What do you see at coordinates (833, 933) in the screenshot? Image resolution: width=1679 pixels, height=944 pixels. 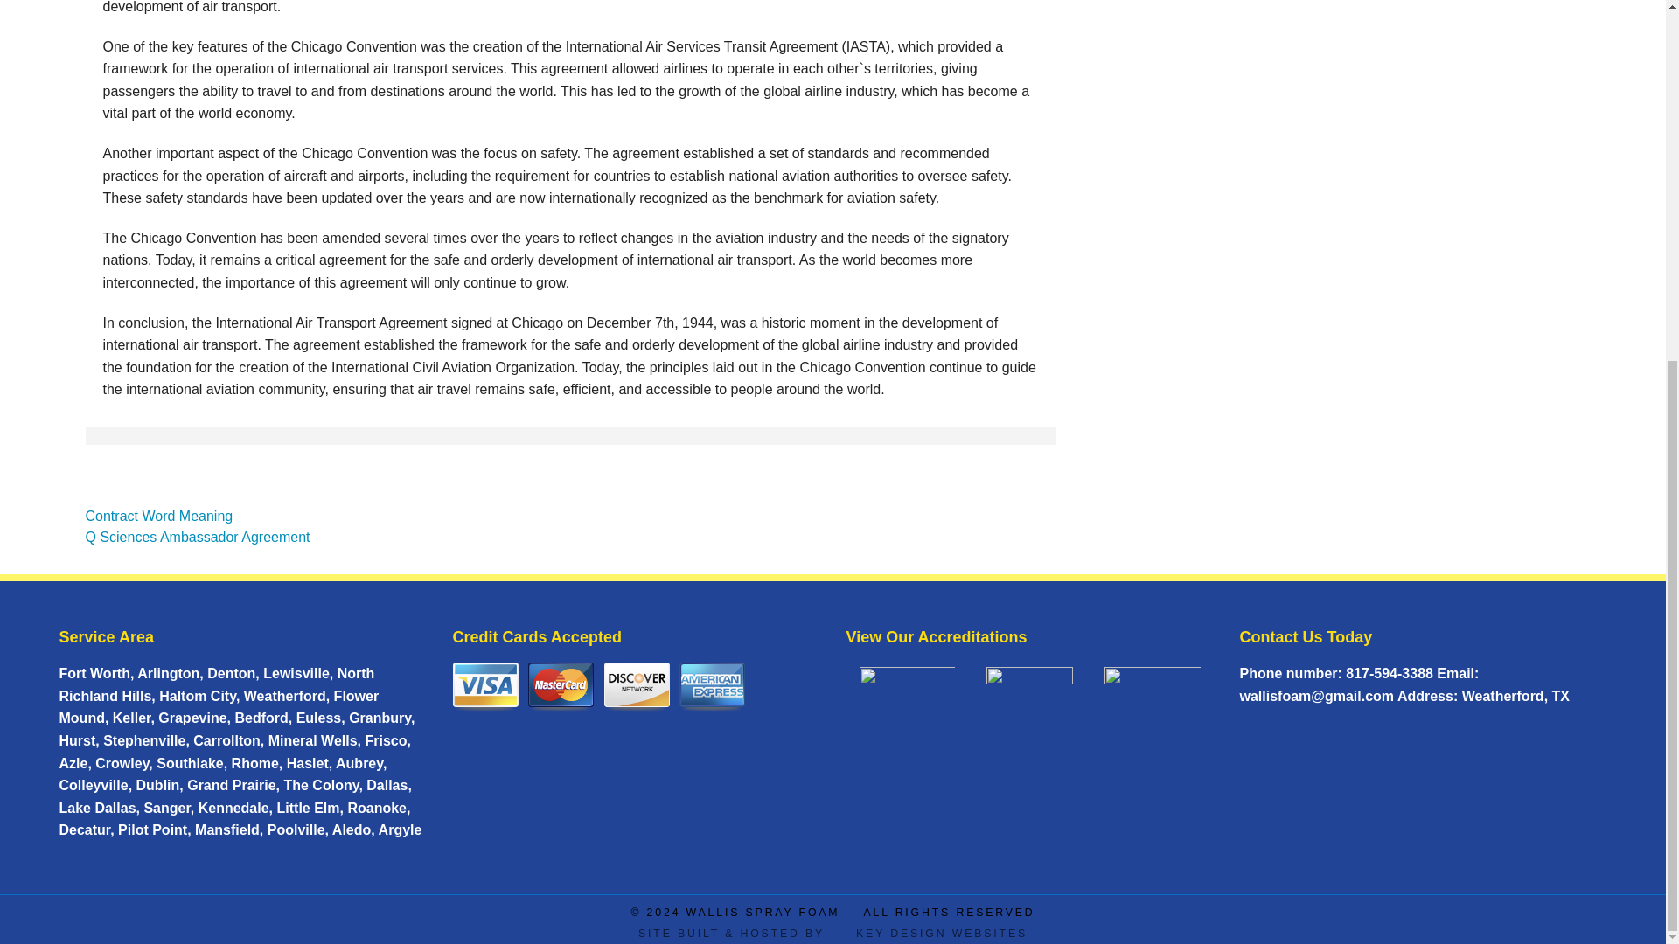 I see `Site by Key Design Websites` at bounding box center [833, 933].